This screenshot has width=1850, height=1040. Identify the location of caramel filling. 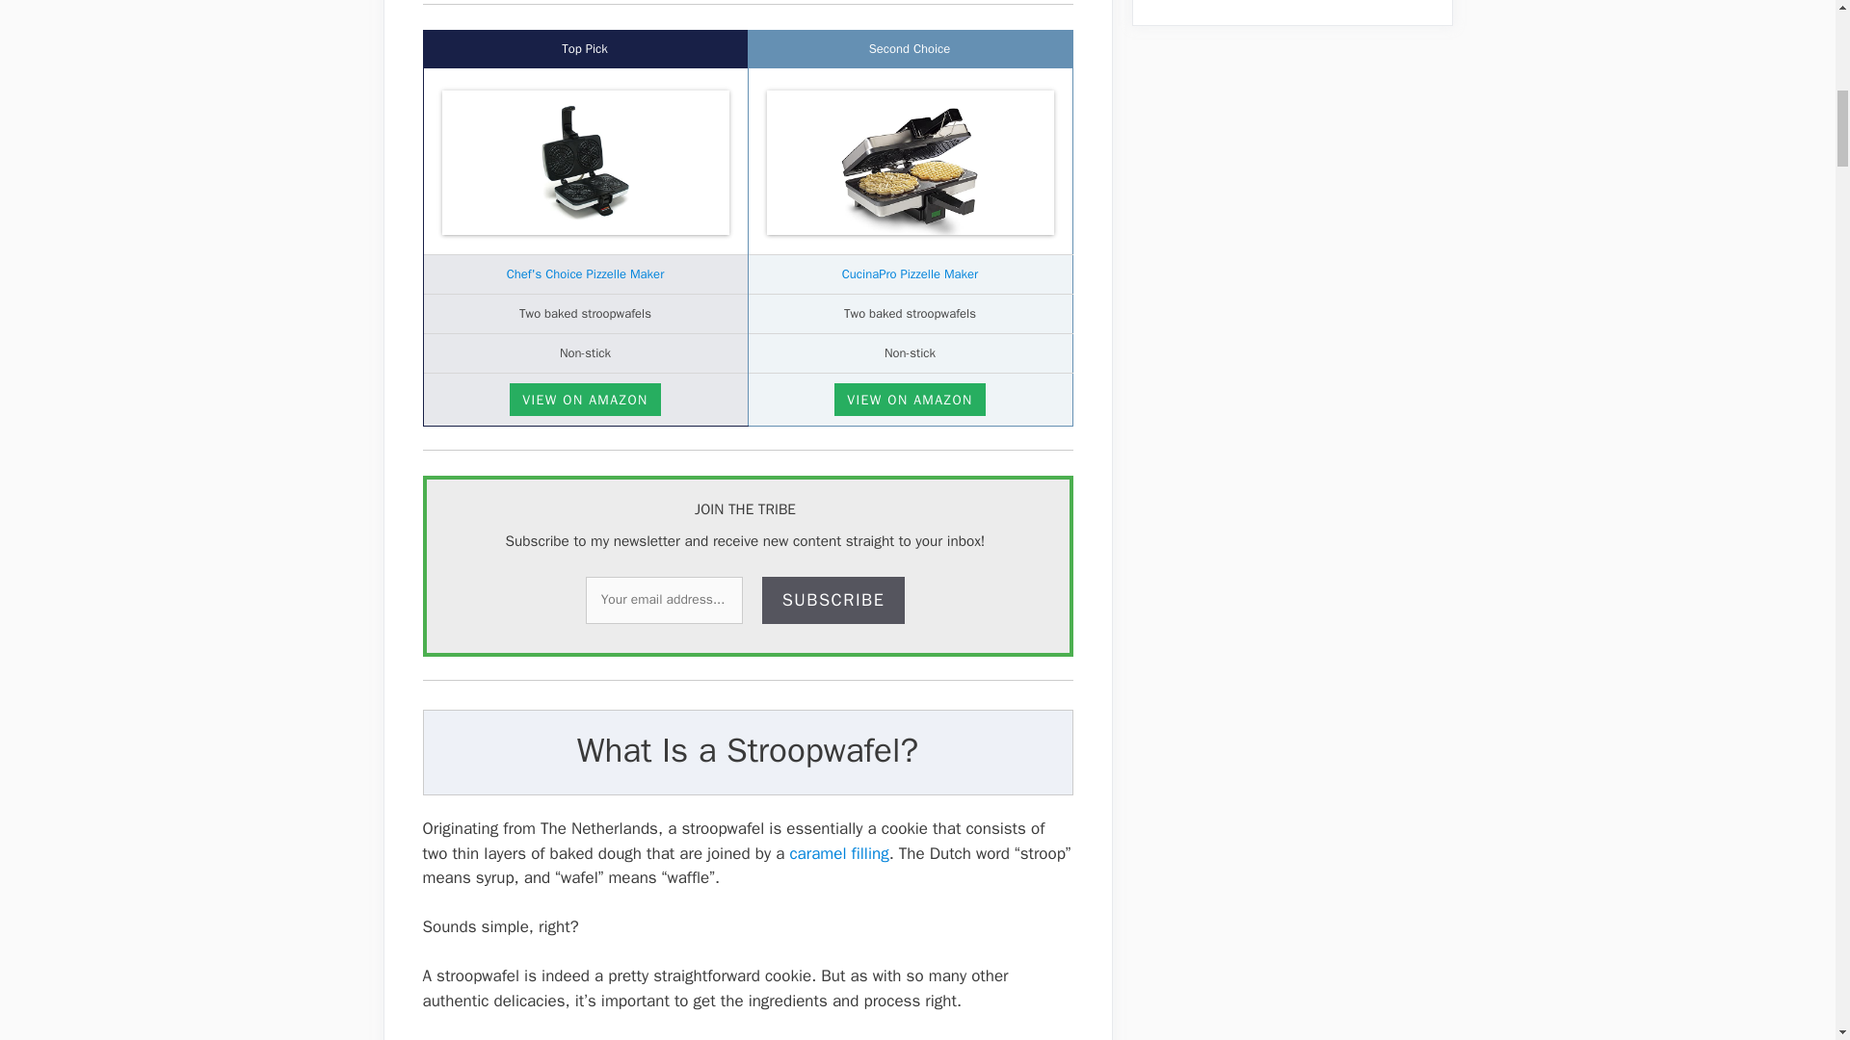
(838, 853).